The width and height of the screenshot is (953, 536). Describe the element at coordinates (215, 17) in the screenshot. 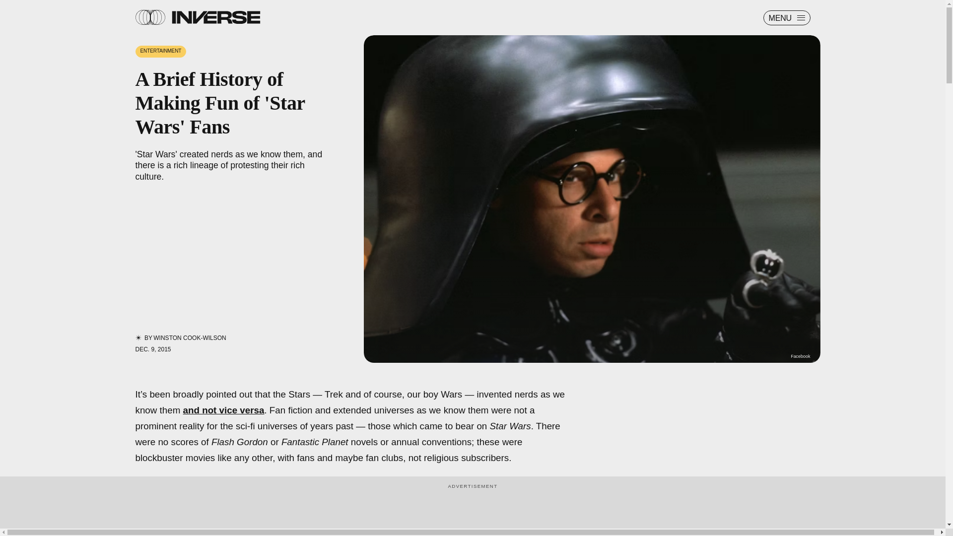

I see `Inverse` at that location.